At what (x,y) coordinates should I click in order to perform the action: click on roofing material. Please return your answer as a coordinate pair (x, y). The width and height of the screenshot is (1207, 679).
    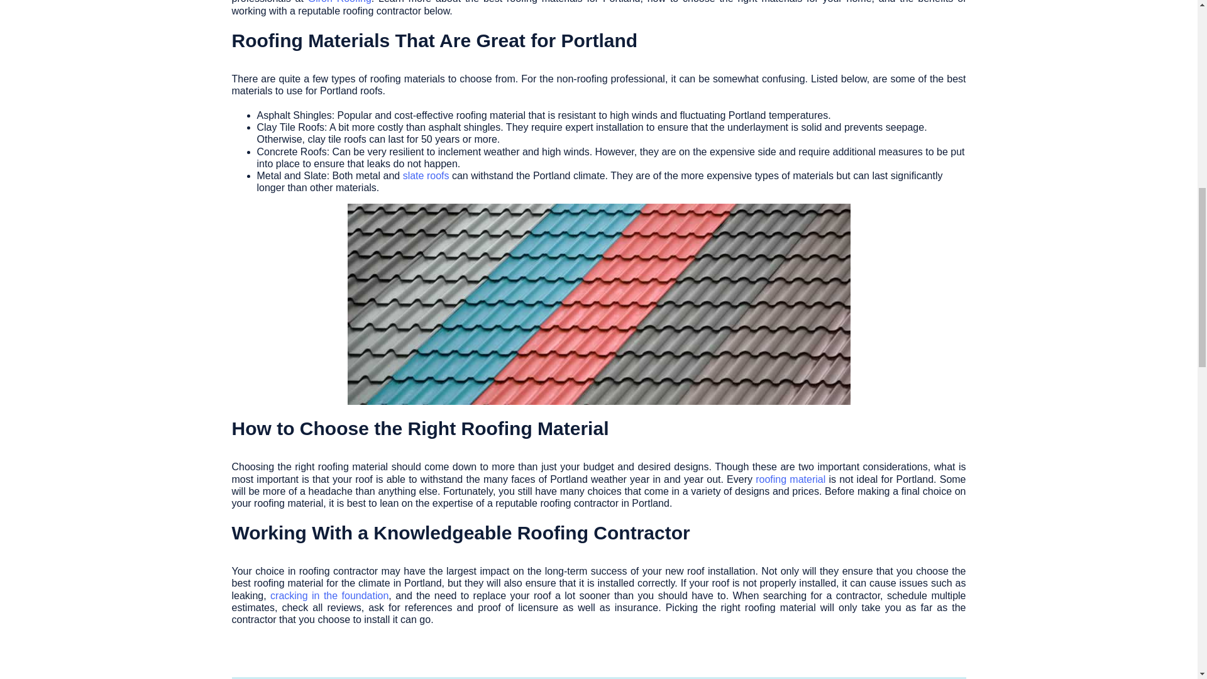
    Looking at the image, I should click on (790, 479).